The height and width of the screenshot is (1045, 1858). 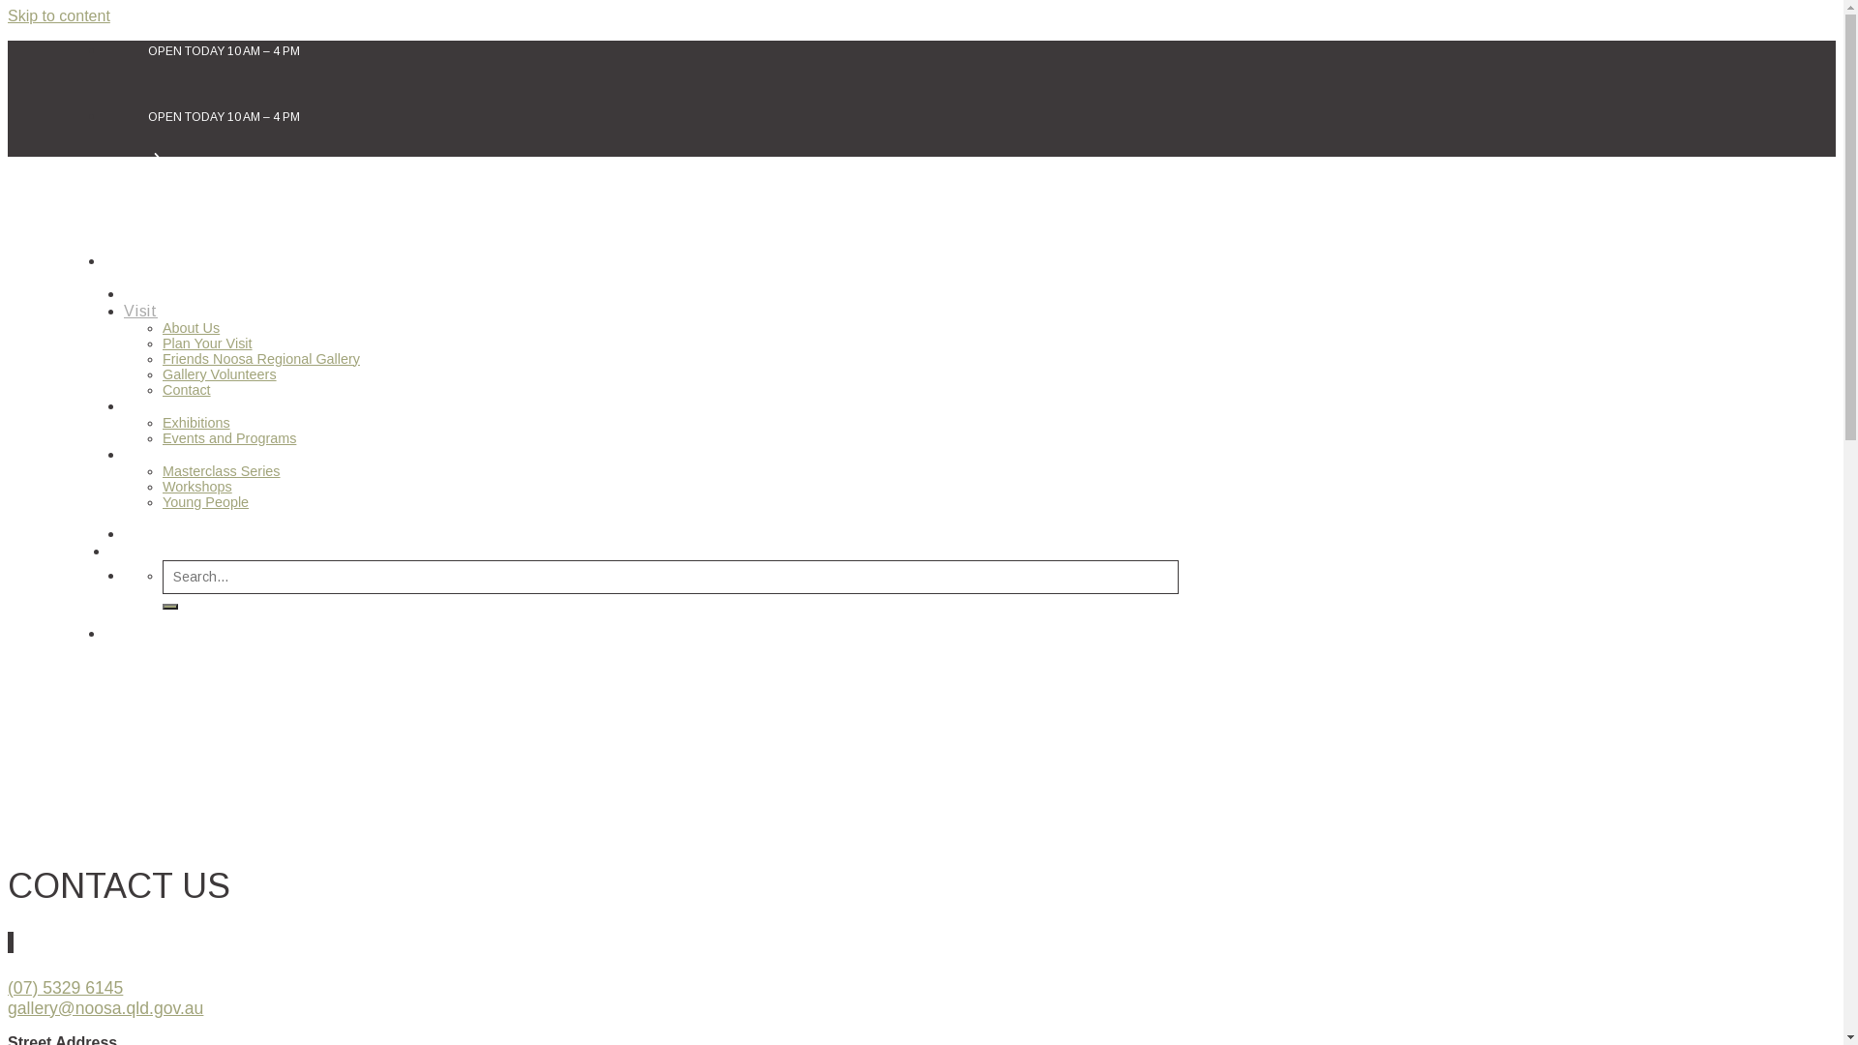 I want to click on Exhibitions, so click(x=196, y=422).